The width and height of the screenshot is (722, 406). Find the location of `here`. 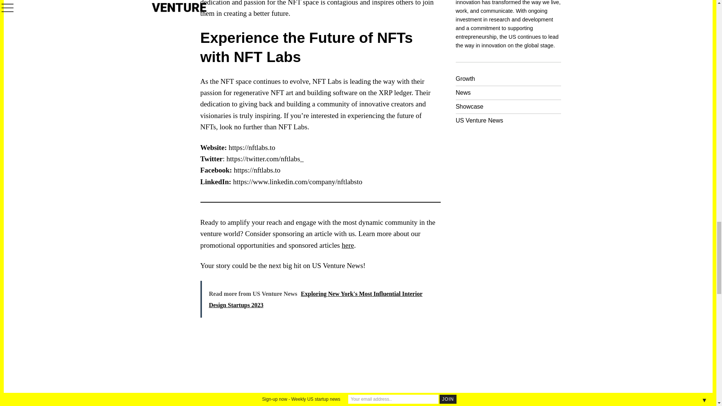

here is located at coordinates (348, 245).